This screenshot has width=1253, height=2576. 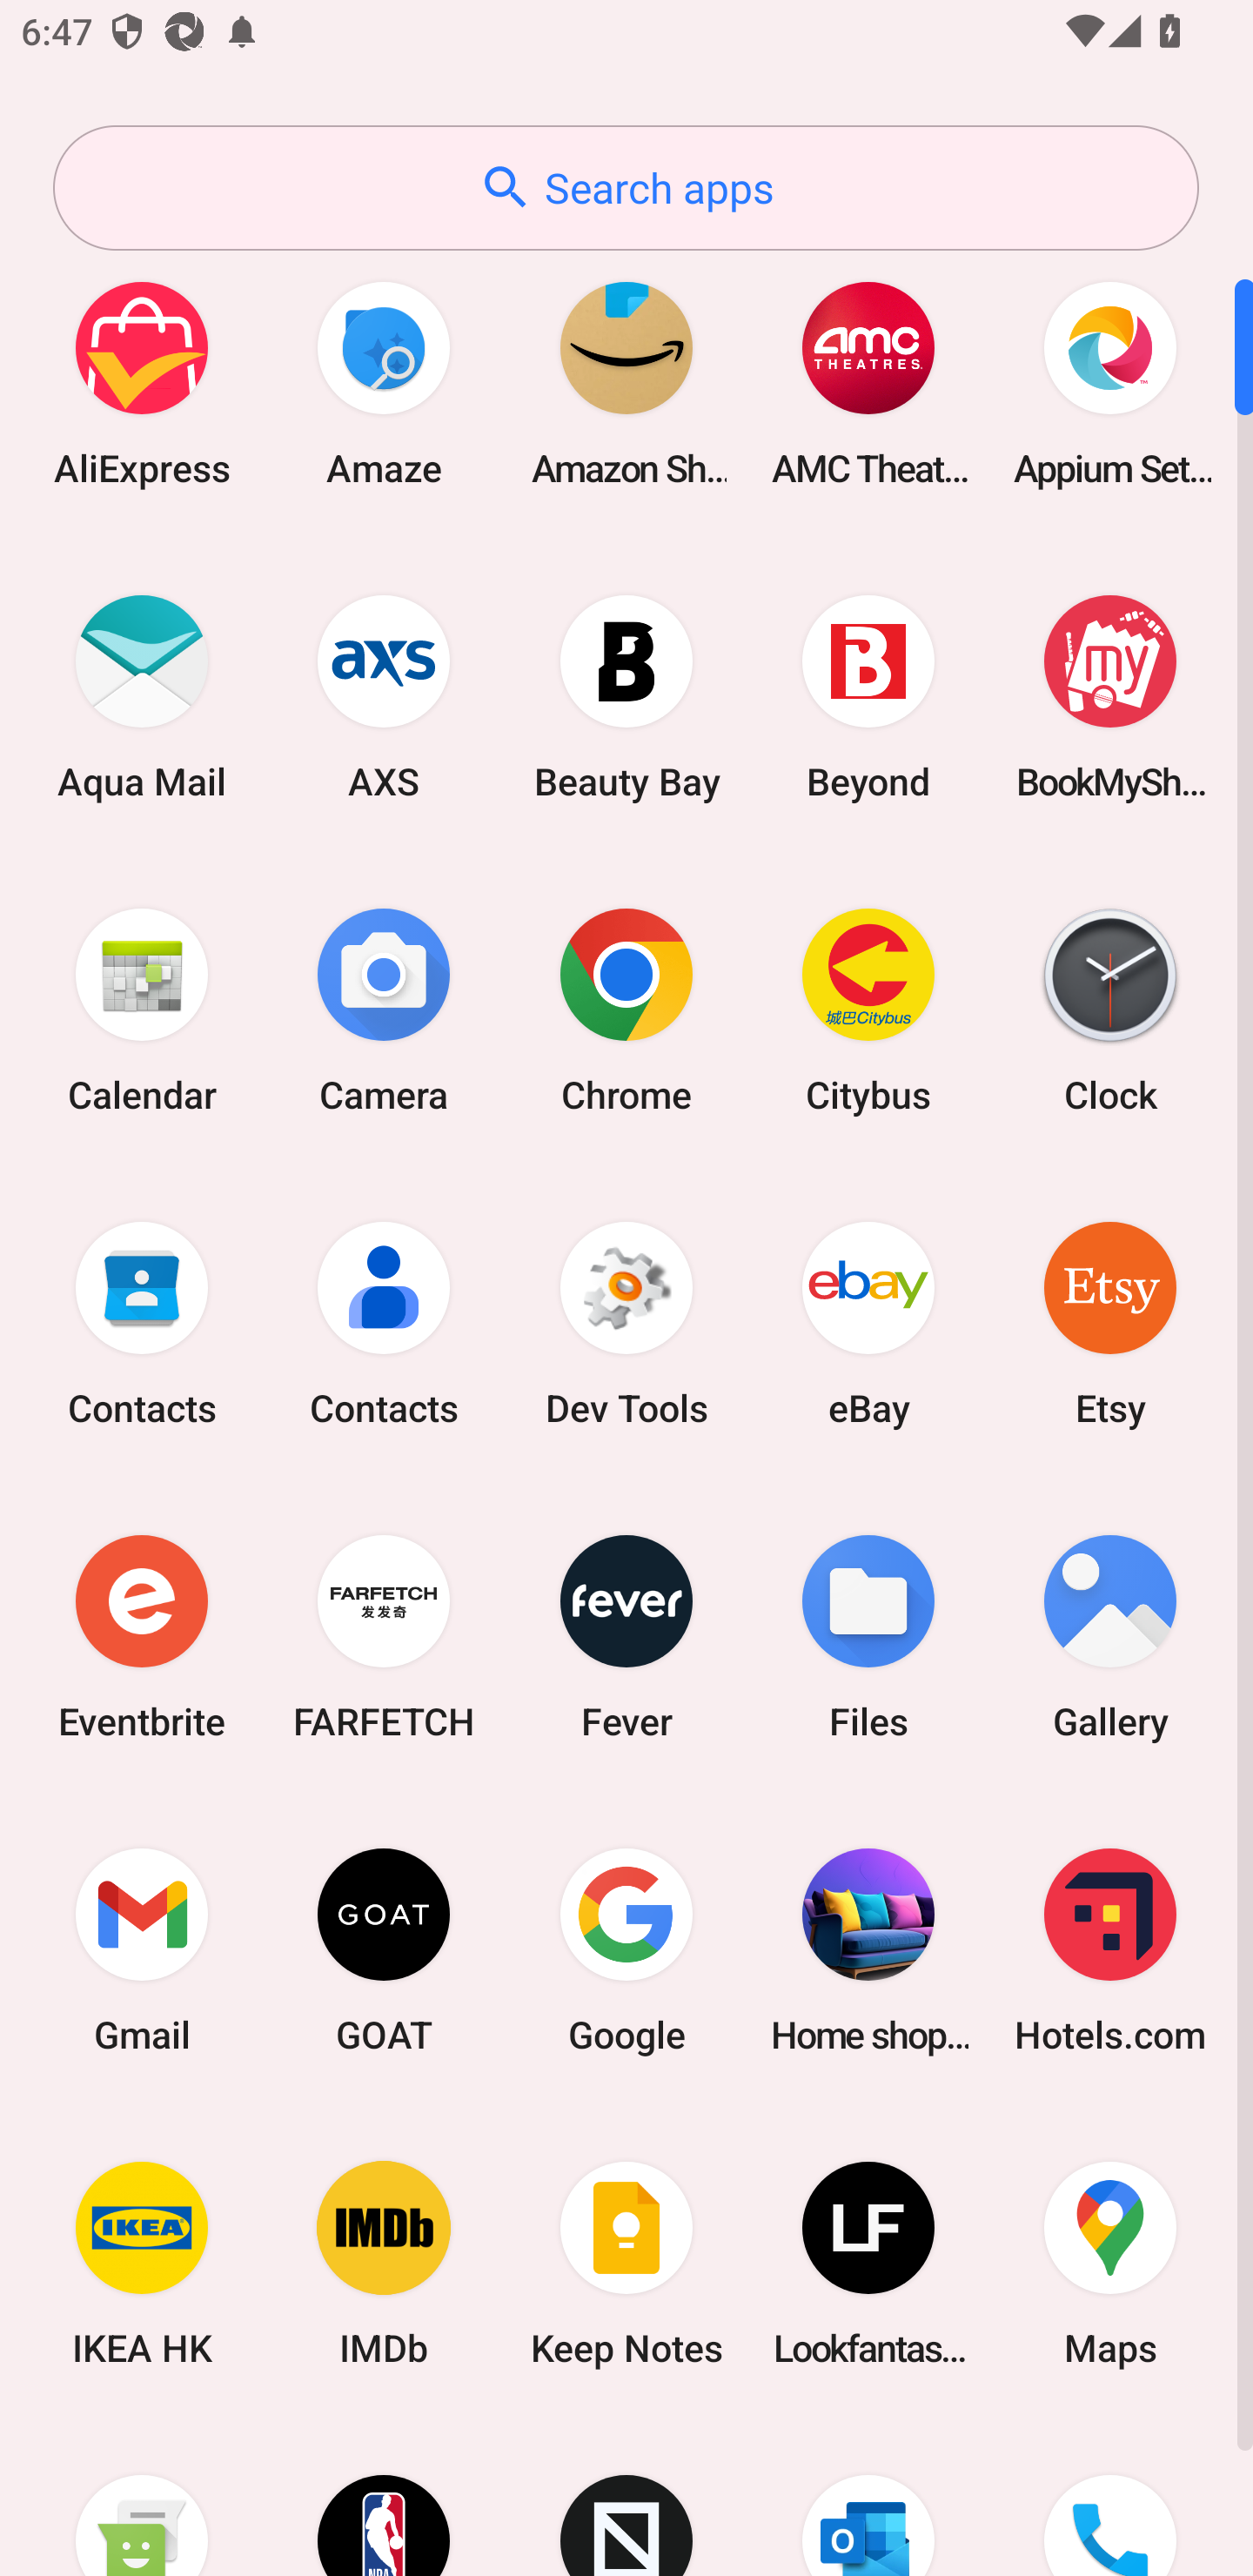 What do you see at coordinates (142, 1323) in the screenshot?
I see `Contacts` at bounding box center [142, 1323].